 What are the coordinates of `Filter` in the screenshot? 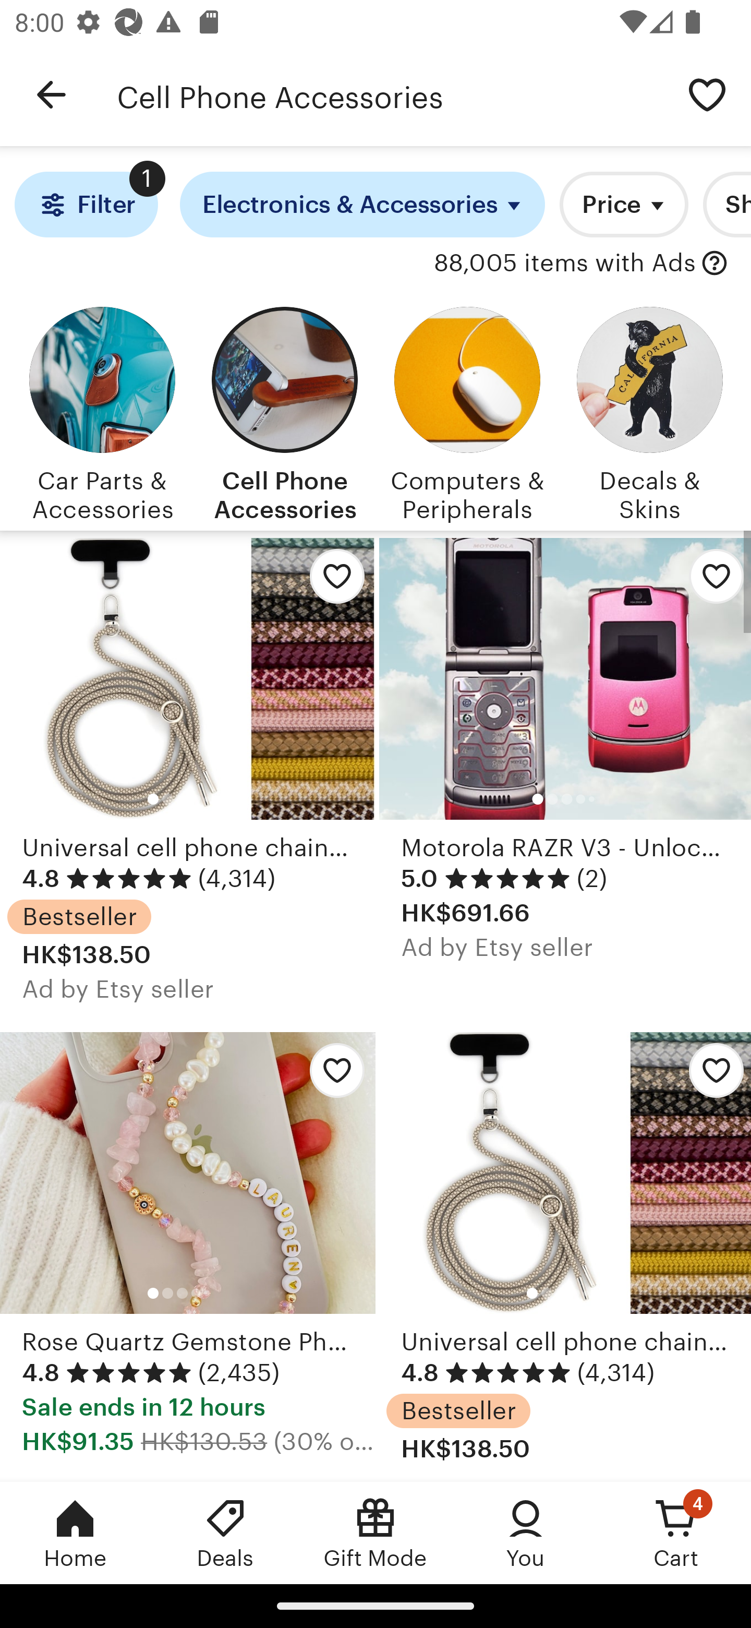 It's located at (86, 205).